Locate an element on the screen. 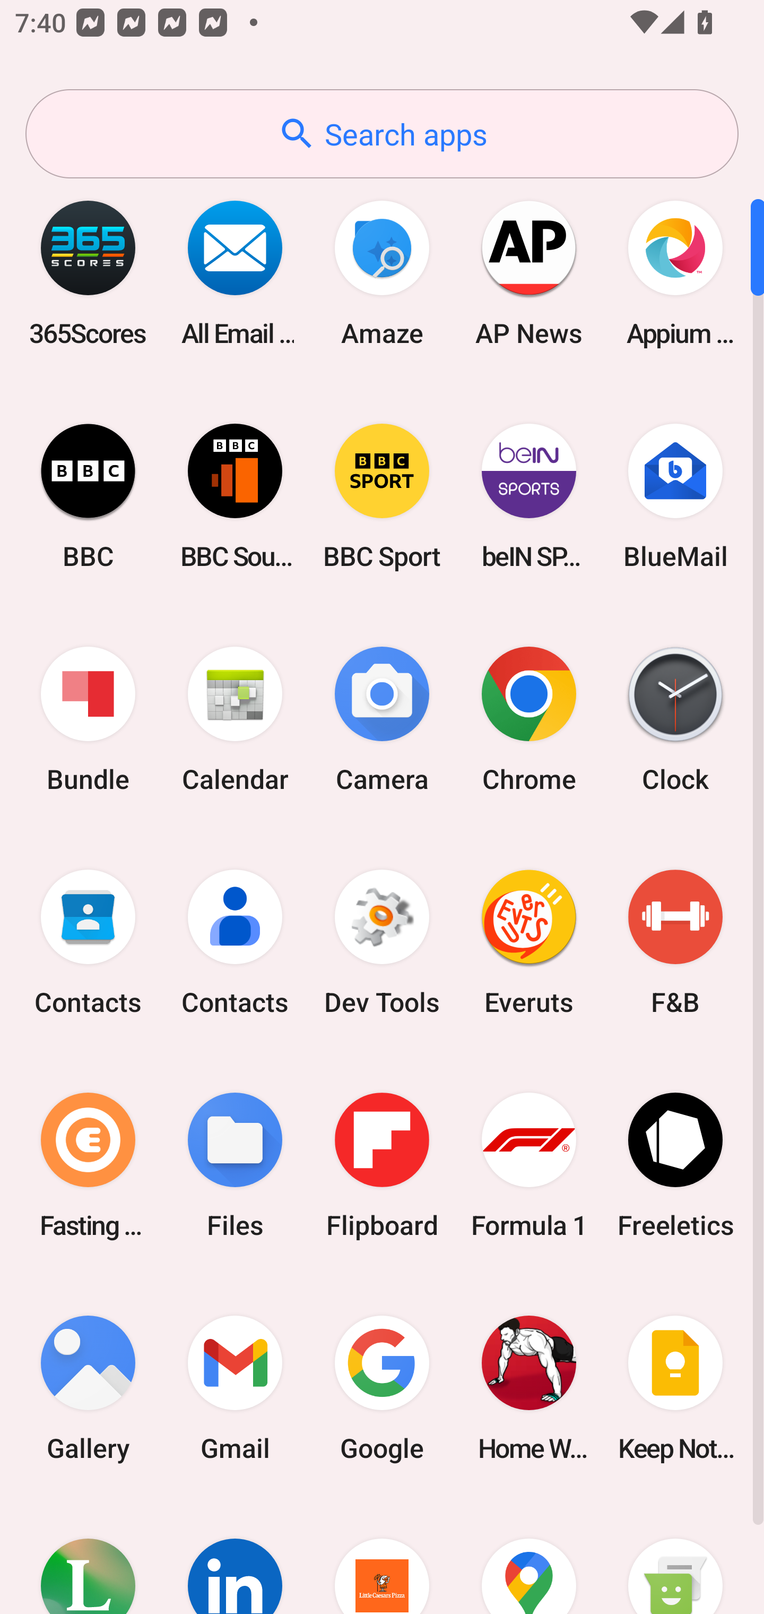  Dev Tools is located at coordinates (382, 942).